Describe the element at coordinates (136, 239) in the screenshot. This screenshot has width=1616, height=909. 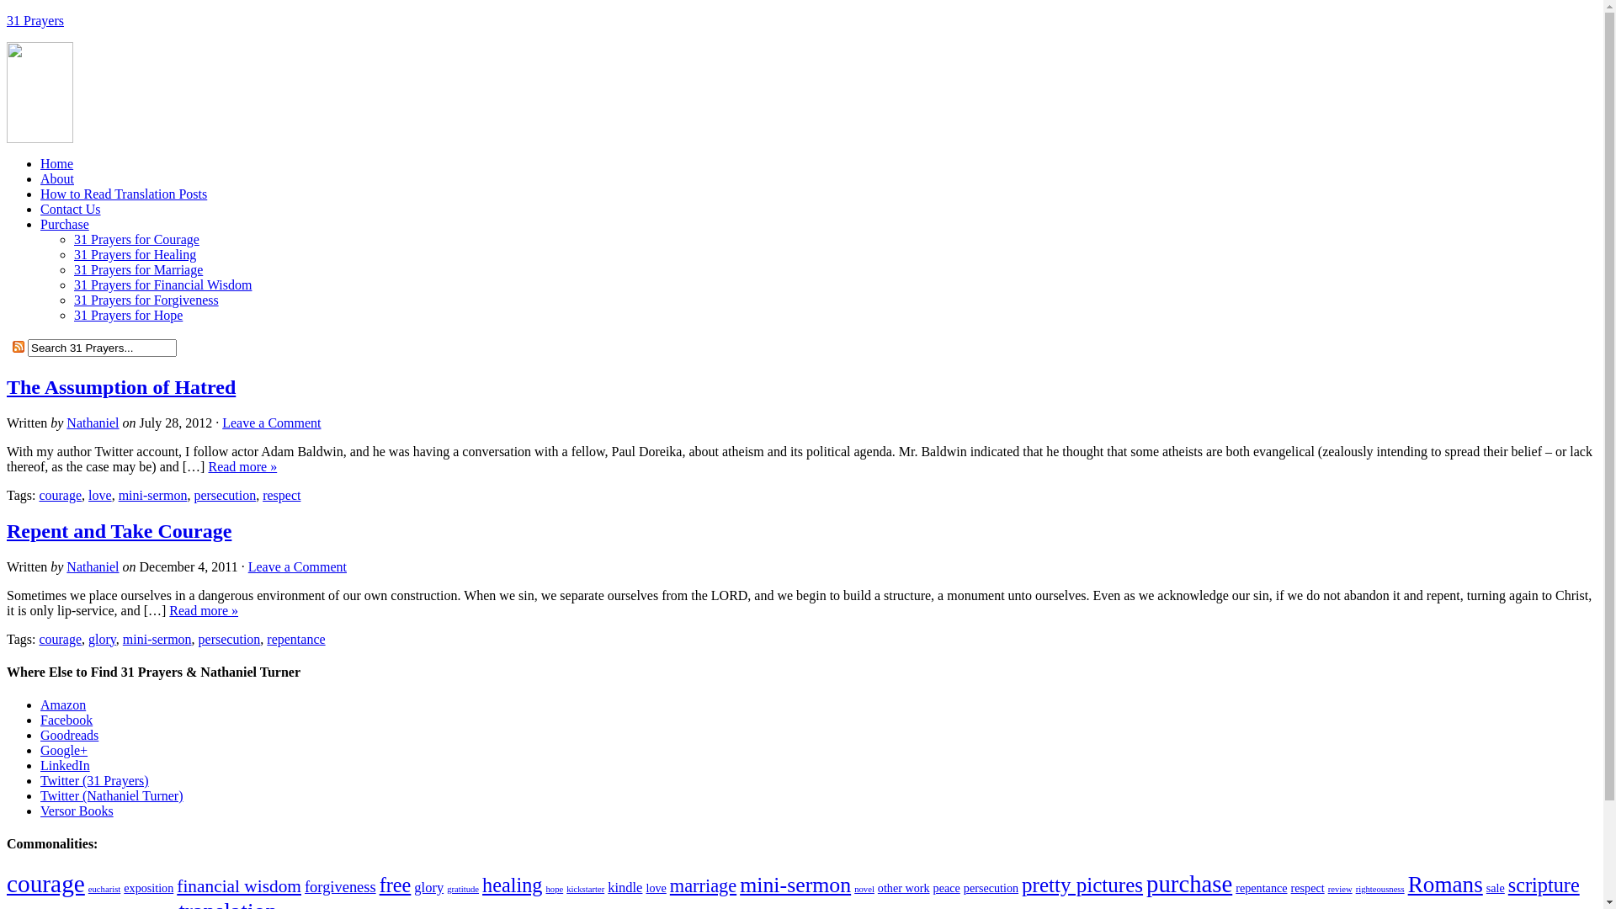
I see `31 Prayers for Courage` at that location.